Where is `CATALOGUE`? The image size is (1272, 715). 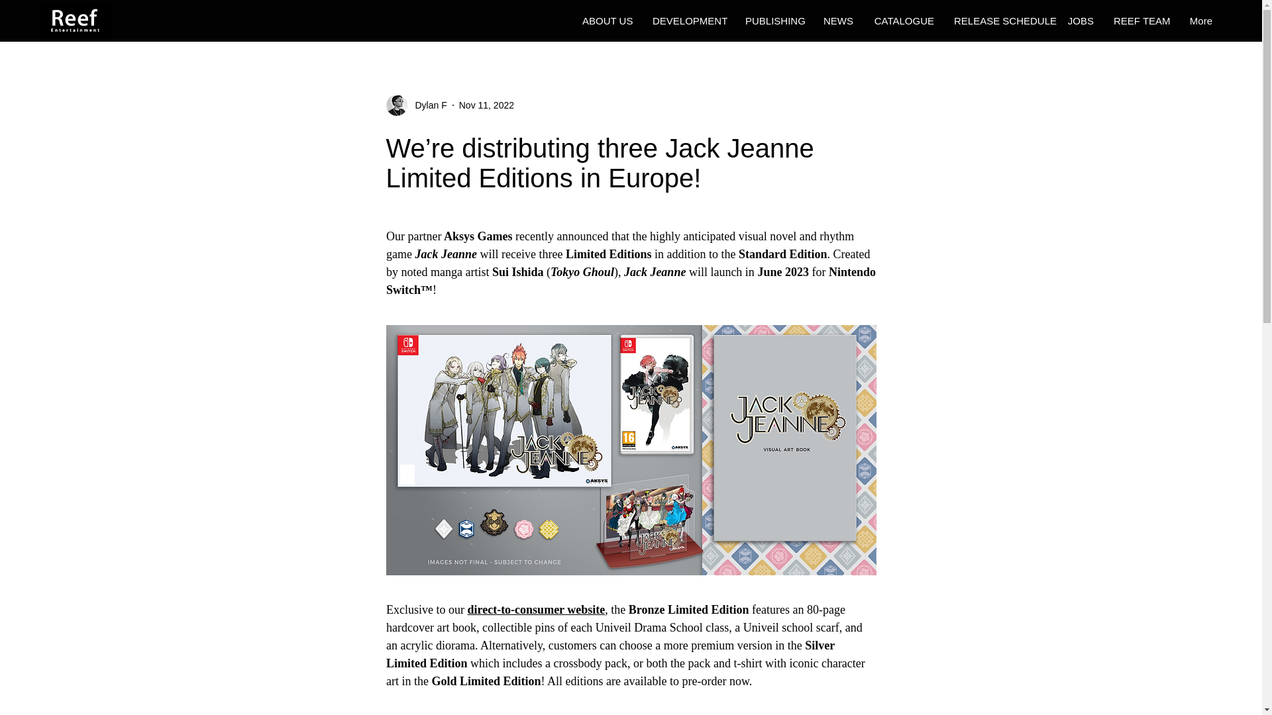
CATALOGUE is located at coordinates (902, 21).